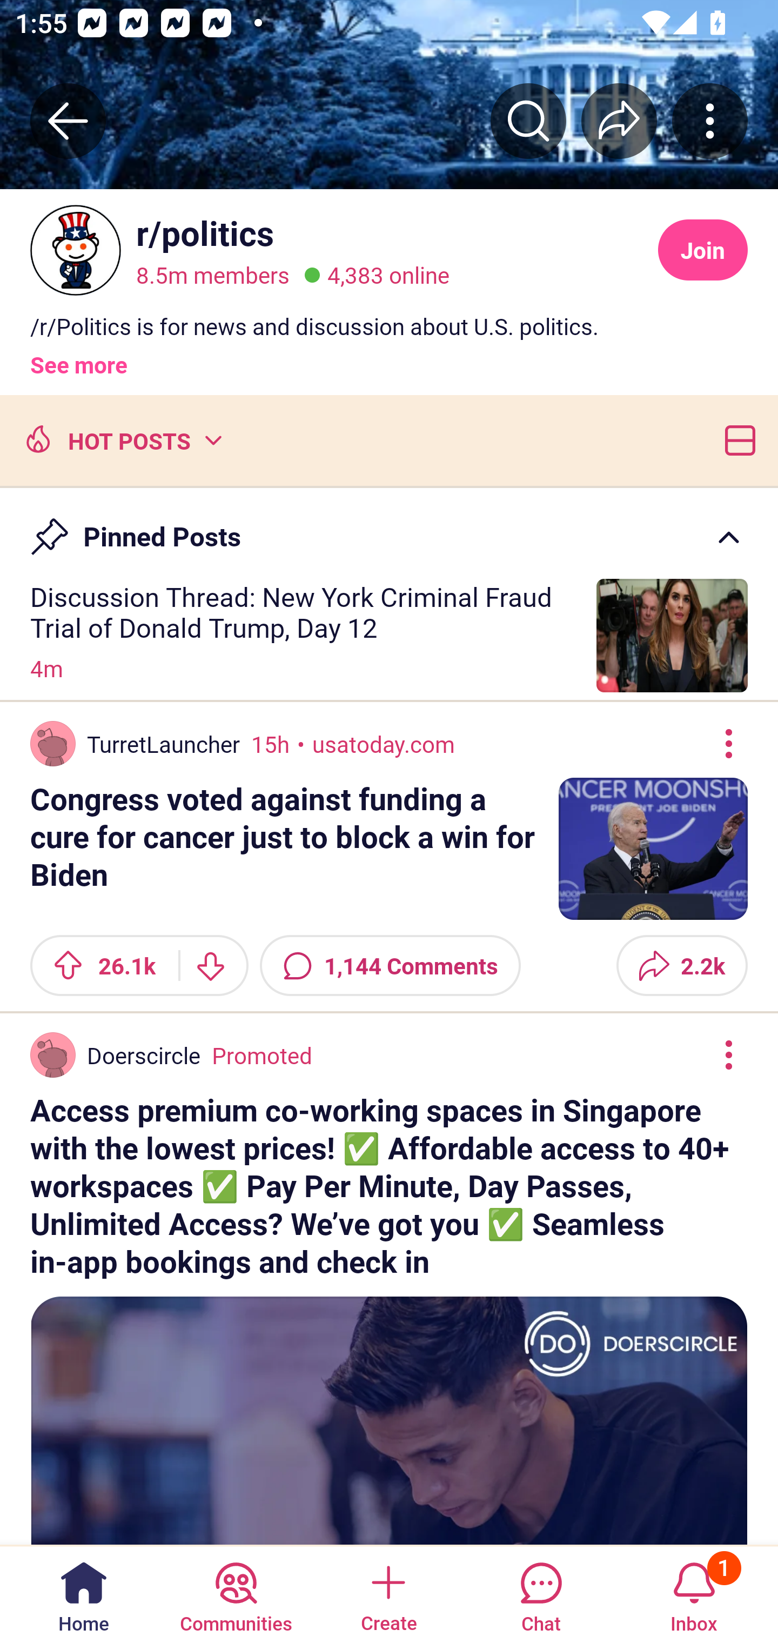  Describe the element at coordinates (619, 121) in the screenshot. I see `Share r/﻿politics` at that location.